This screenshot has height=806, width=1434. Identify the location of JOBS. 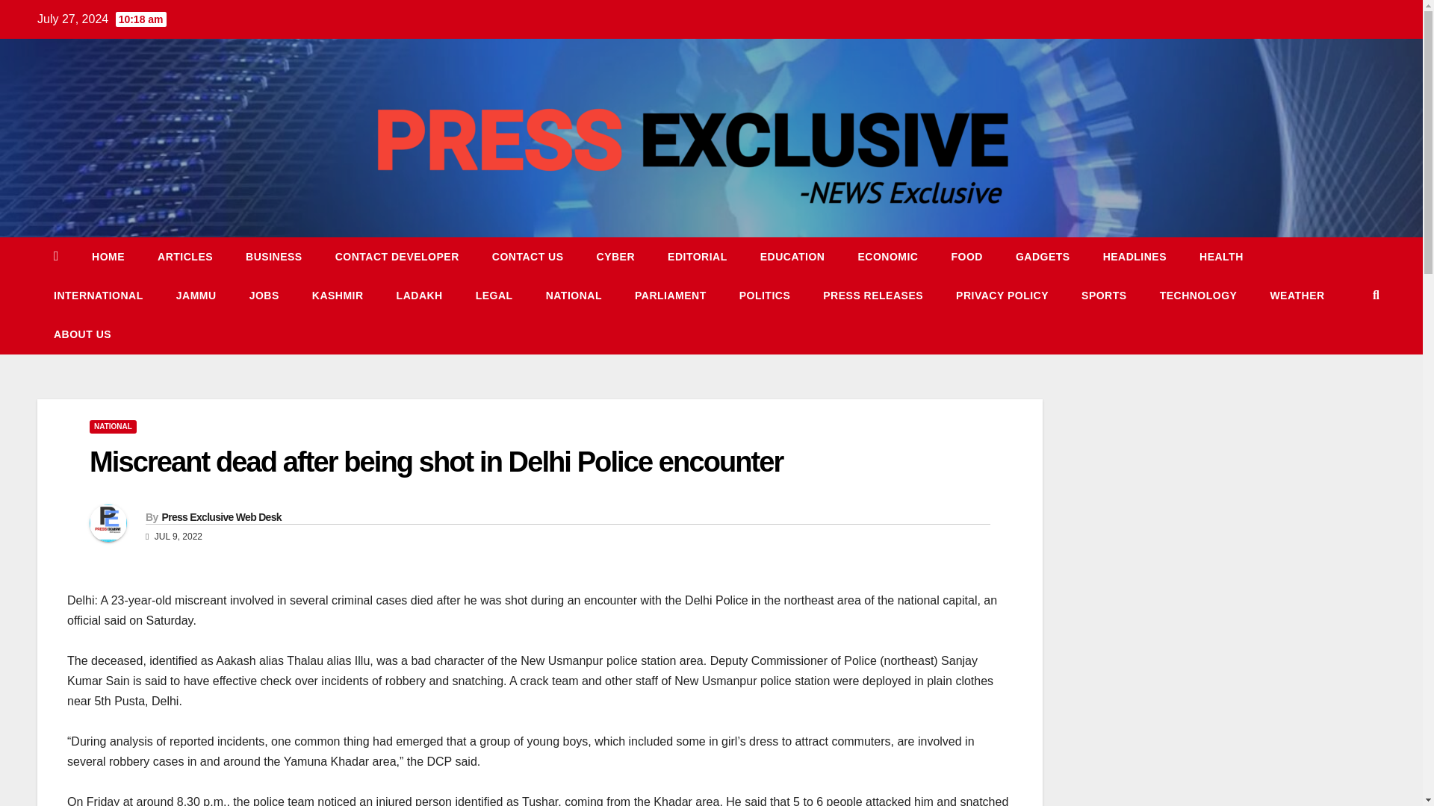
(264, 296).